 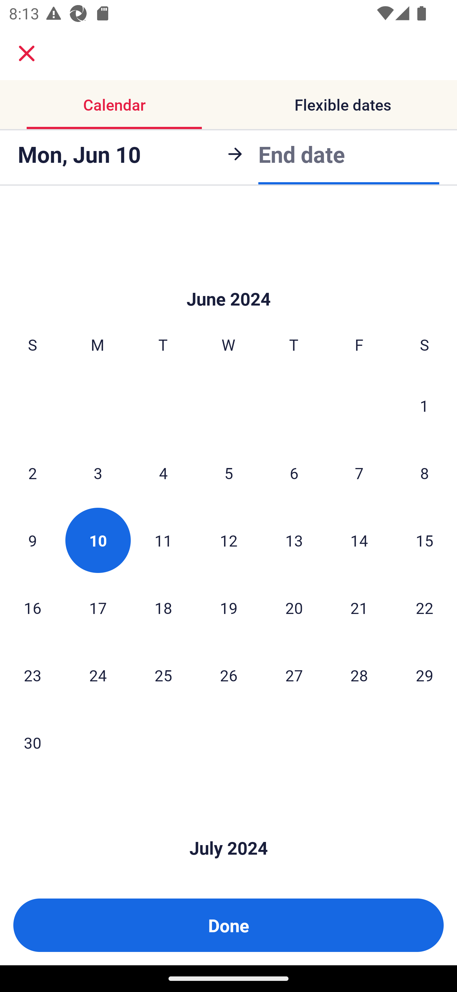 I want to click on 30 Sunday, June 30, 2024, so click(x=32, y=742).